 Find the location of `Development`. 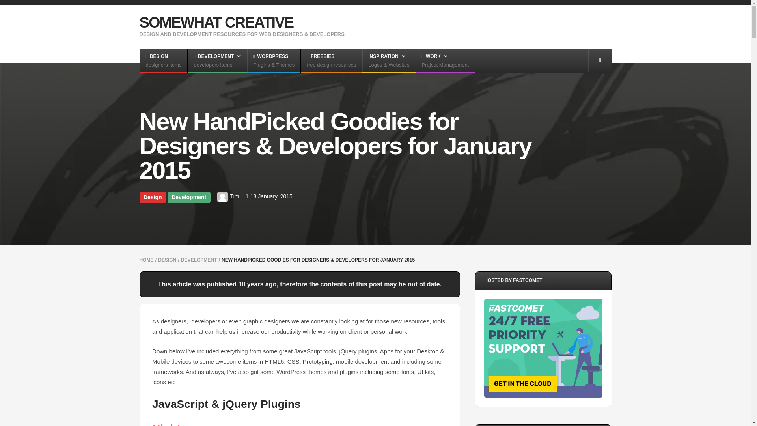

Development is located at coordinates (163, 61).